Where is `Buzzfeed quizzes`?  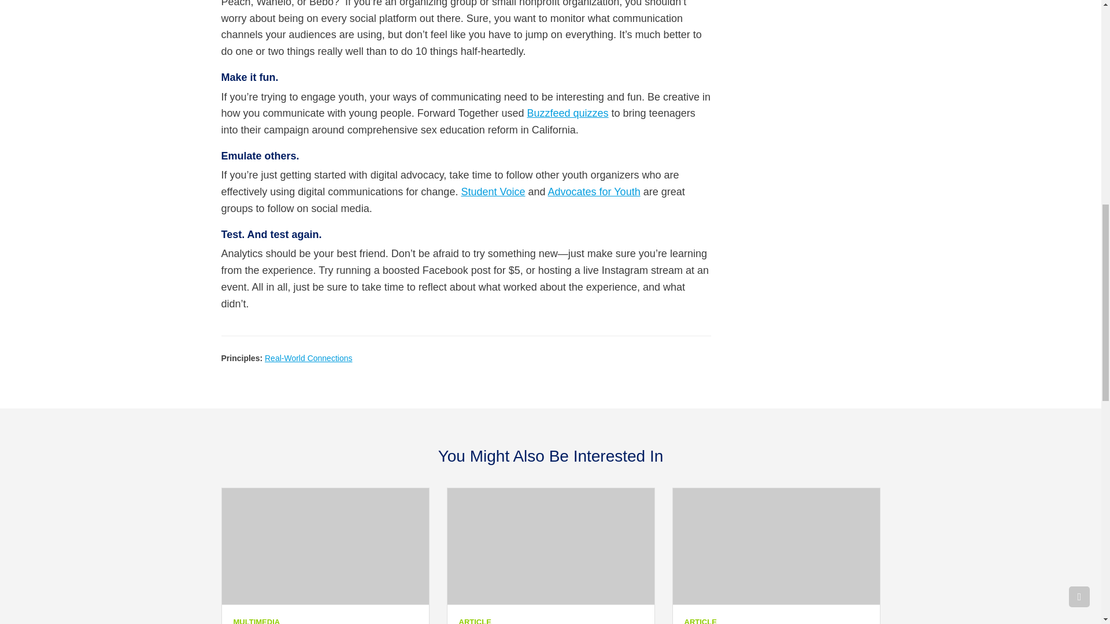 Buzzfeed quizzes is located at coordinates (567, 113).